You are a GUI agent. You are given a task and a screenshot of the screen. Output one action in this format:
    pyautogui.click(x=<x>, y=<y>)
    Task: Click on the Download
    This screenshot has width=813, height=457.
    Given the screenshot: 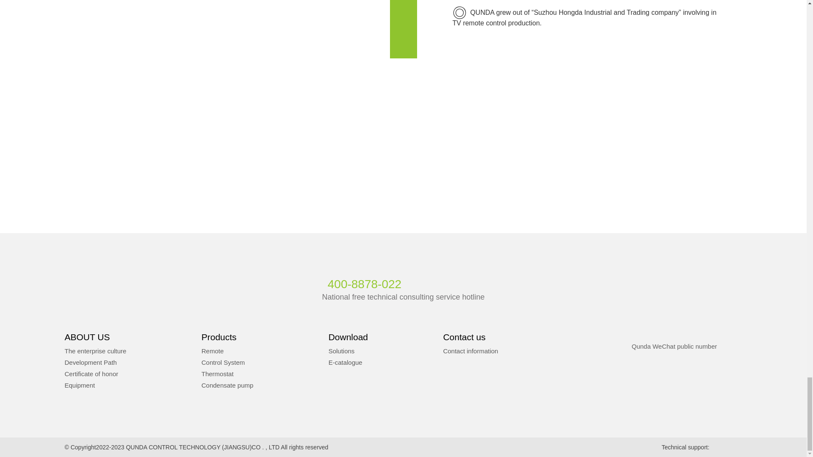 What is the action you would take?
    pyautogui.click(x=348, y=337)
    